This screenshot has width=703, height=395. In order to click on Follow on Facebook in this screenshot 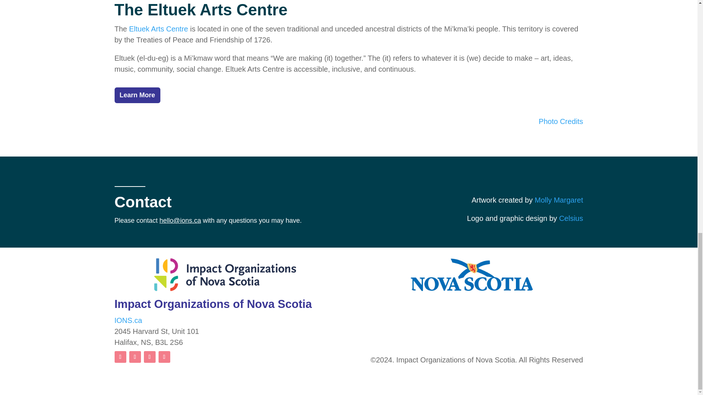, I will do `click(149, 357)`.